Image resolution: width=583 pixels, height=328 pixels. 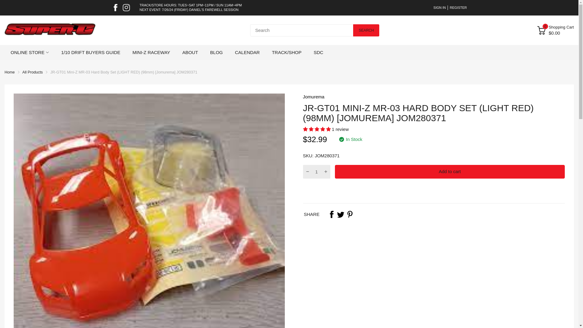 I want to click on Add to cart, so click(x=450, y=172).